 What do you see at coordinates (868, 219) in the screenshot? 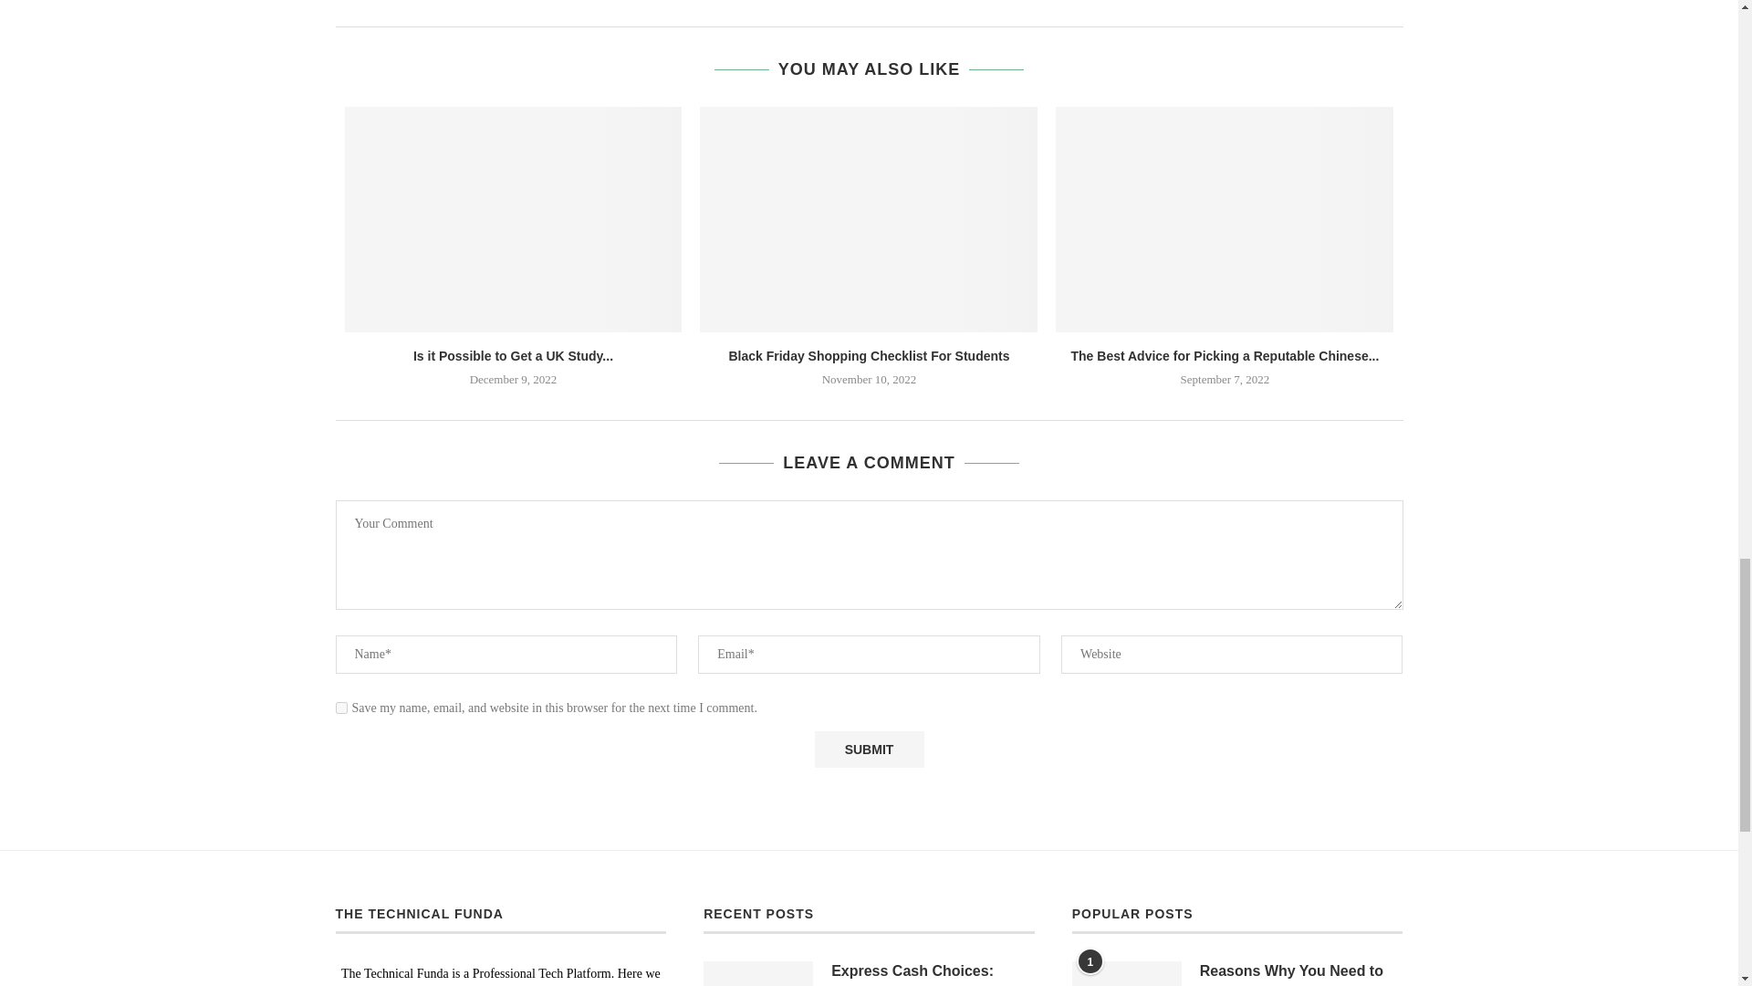
I see `Black Friday Shopping Checklist For Students` at bounding box center [868, 219].